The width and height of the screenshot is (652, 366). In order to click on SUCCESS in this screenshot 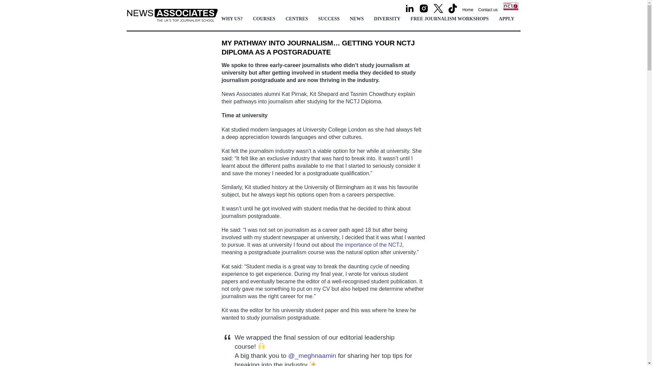, I will do `click(330, 19)`.